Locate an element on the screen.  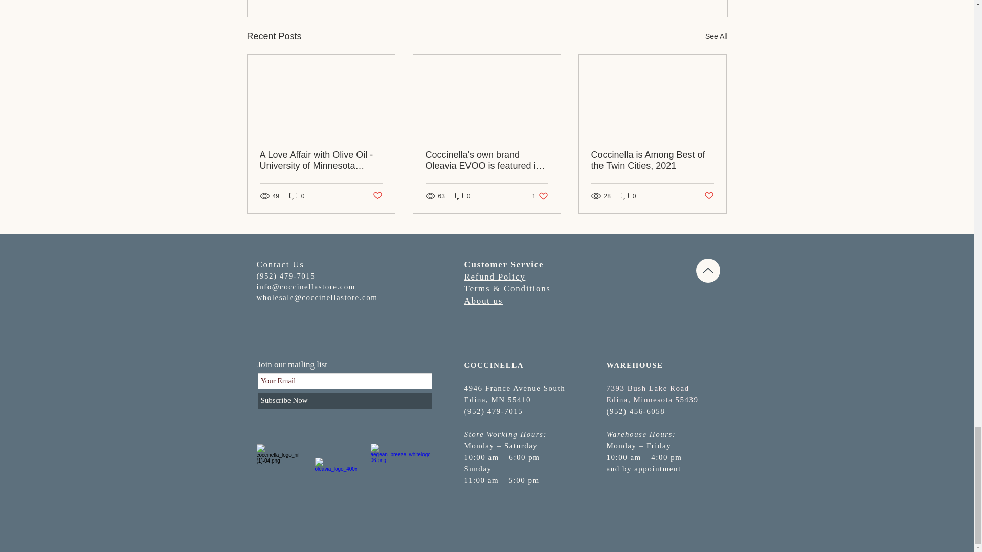
0 is located at coordinates (297, 196).